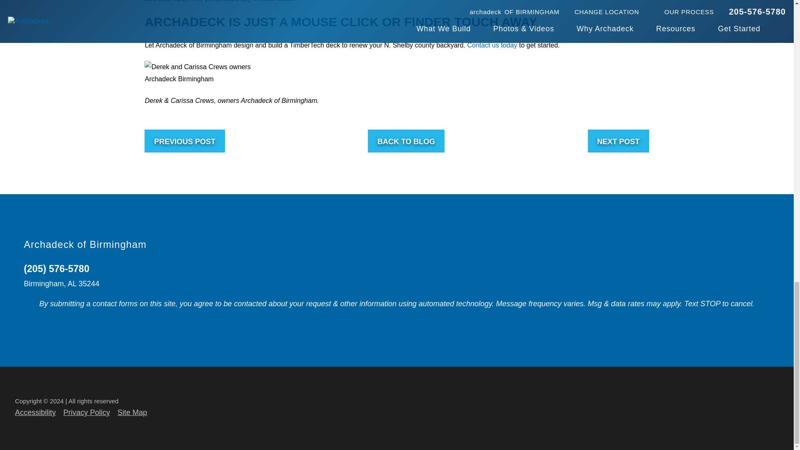 Image resolution: width=800 pixels, height=450 pixels. Describe the element at coordinates (709, 246) in the screenshot. I see `YouTube` at that location.